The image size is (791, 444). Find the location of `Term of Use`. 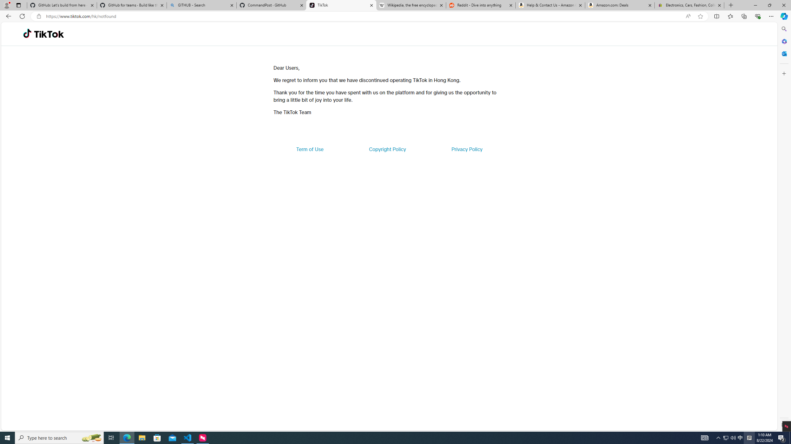

Term of Use is located at coordinates (310, 149).